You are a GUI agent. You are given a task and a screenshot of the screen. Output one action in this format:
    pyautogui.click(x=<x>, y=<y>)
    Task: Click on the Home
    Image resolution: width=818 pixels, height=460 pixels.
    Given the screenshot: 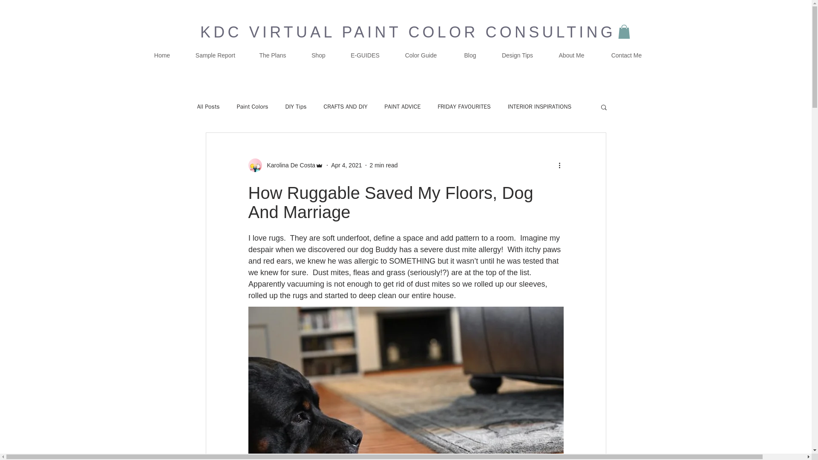 What is the action you would take?
    pyautogui.click(x=162, y=55)
    